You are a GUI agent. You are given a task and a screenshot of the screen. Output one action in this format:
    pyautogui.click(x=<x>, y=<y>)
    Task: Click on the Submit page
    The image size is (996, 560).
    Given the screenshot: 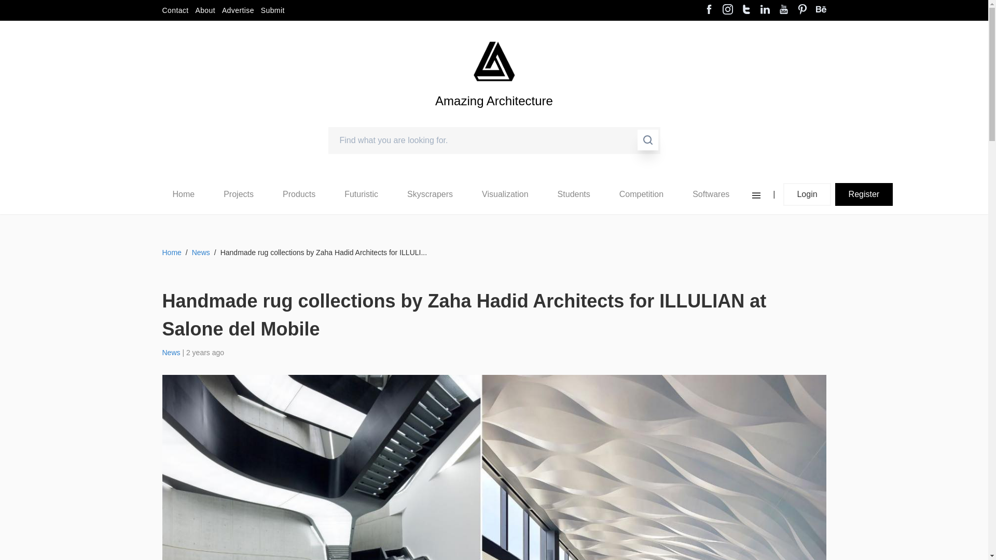 What is the action you would take?
    pyautogui.click(x=273, y=10)
    